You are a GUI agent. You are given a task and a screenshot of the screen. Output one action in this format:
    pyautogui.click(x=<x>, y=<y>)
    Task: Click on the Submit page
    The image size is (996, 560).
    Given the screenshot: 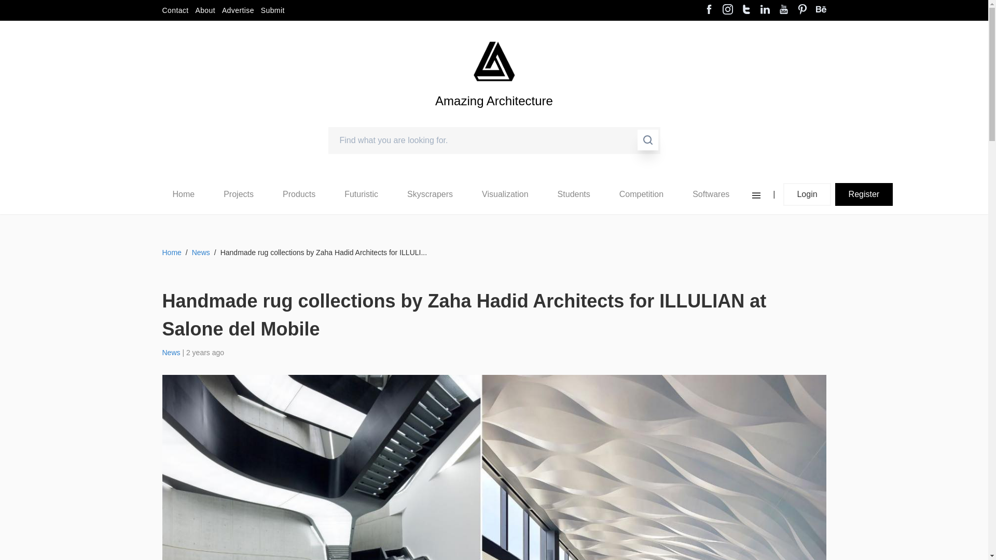 What is the action you would take?
    pyautogui.click(x=273, y=10)
    